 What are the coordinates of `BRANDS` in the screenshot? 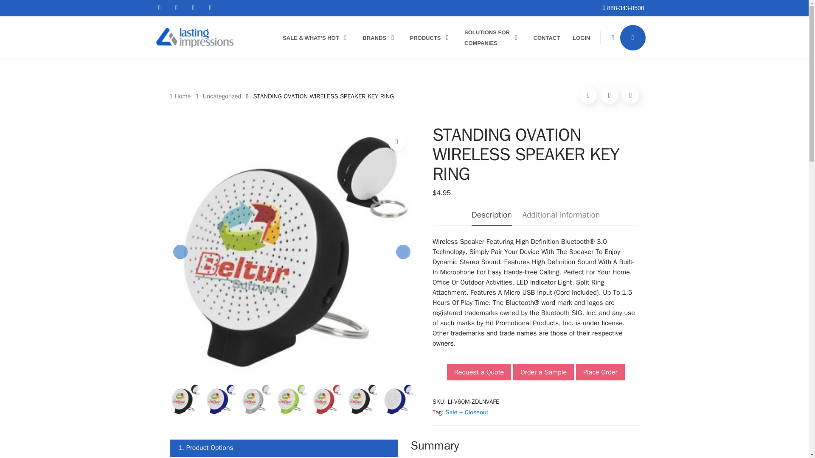 It's located at (379, 37).